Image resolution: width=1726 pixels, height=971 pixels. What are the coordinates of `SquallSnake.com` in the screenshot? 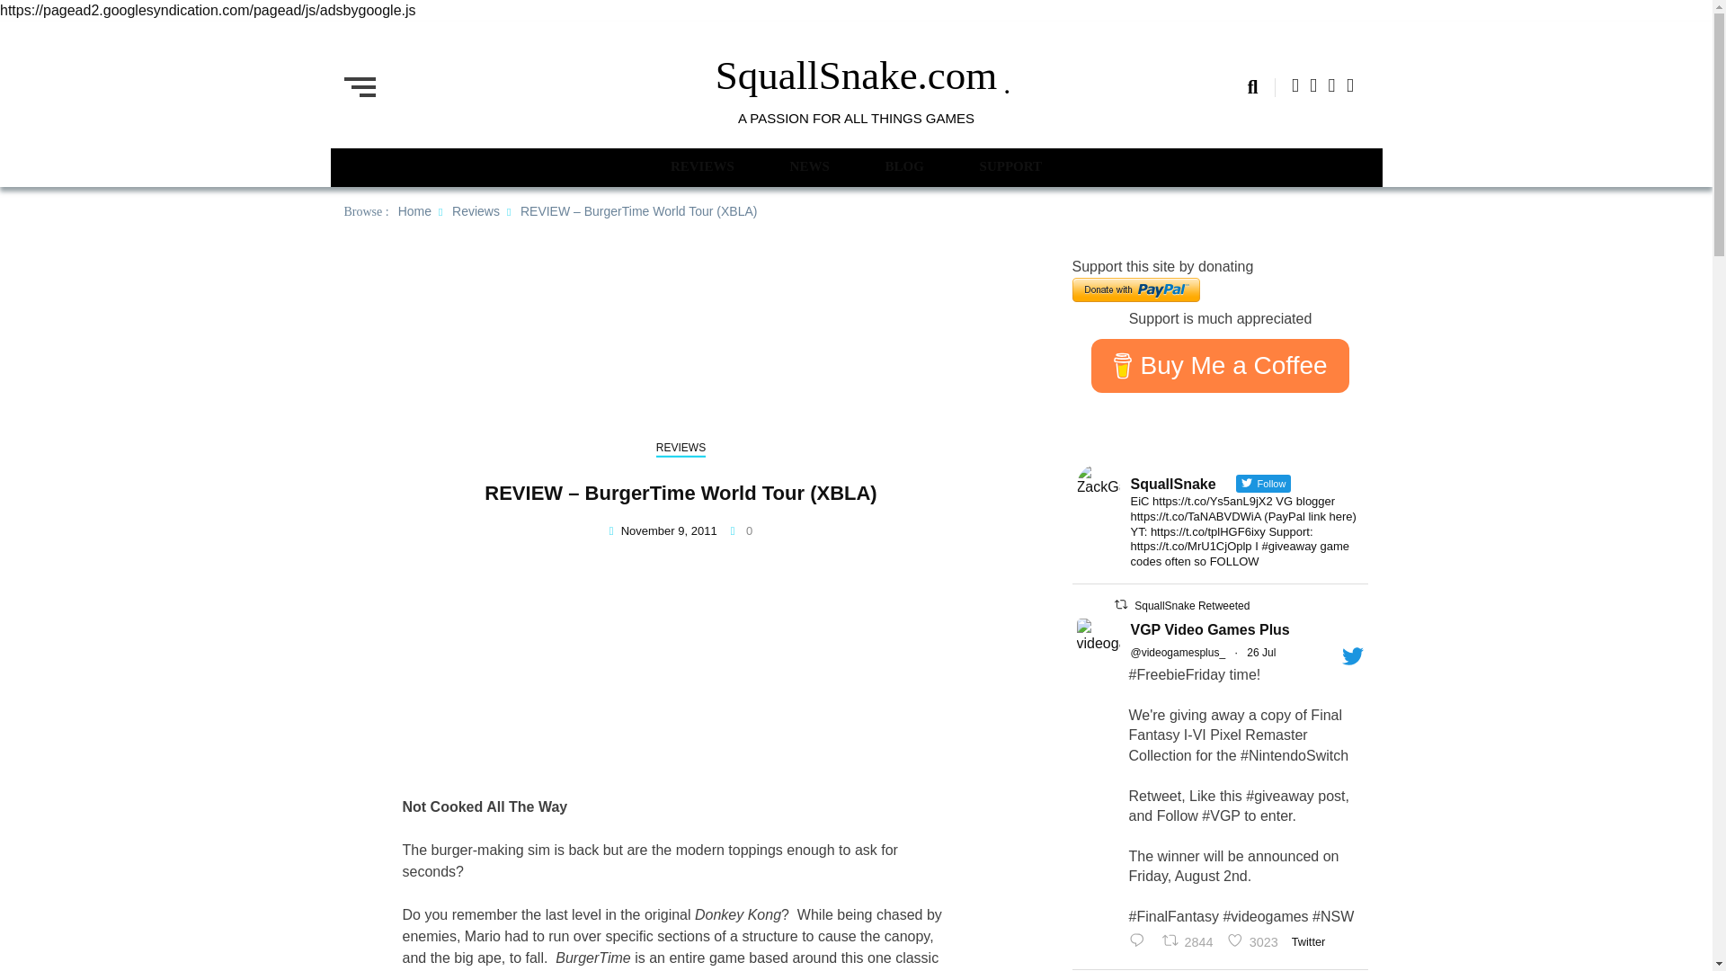 It's located at (415, 209).